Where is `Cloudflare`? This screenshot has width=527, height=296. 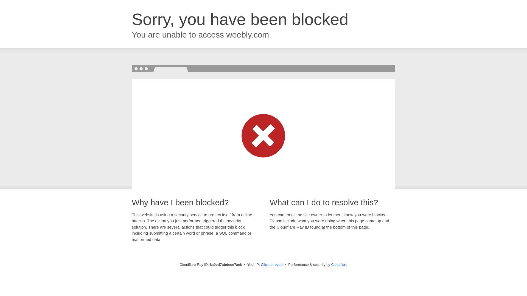
Cloudflare is located at coordinates (339, 264).